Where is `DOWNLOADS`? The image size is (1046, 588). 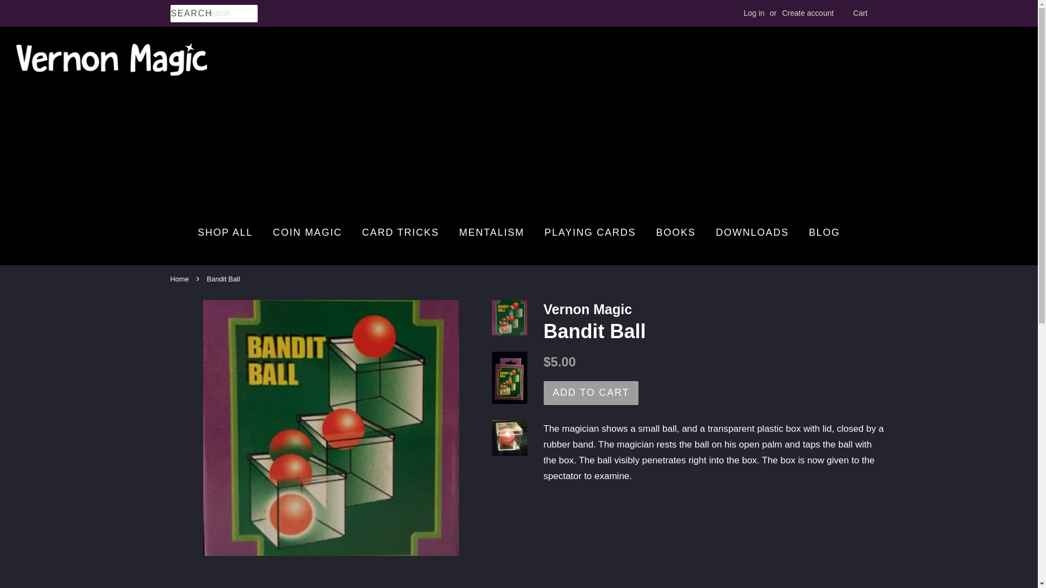 DOWNLOADS is located at coordinates (752, 232).